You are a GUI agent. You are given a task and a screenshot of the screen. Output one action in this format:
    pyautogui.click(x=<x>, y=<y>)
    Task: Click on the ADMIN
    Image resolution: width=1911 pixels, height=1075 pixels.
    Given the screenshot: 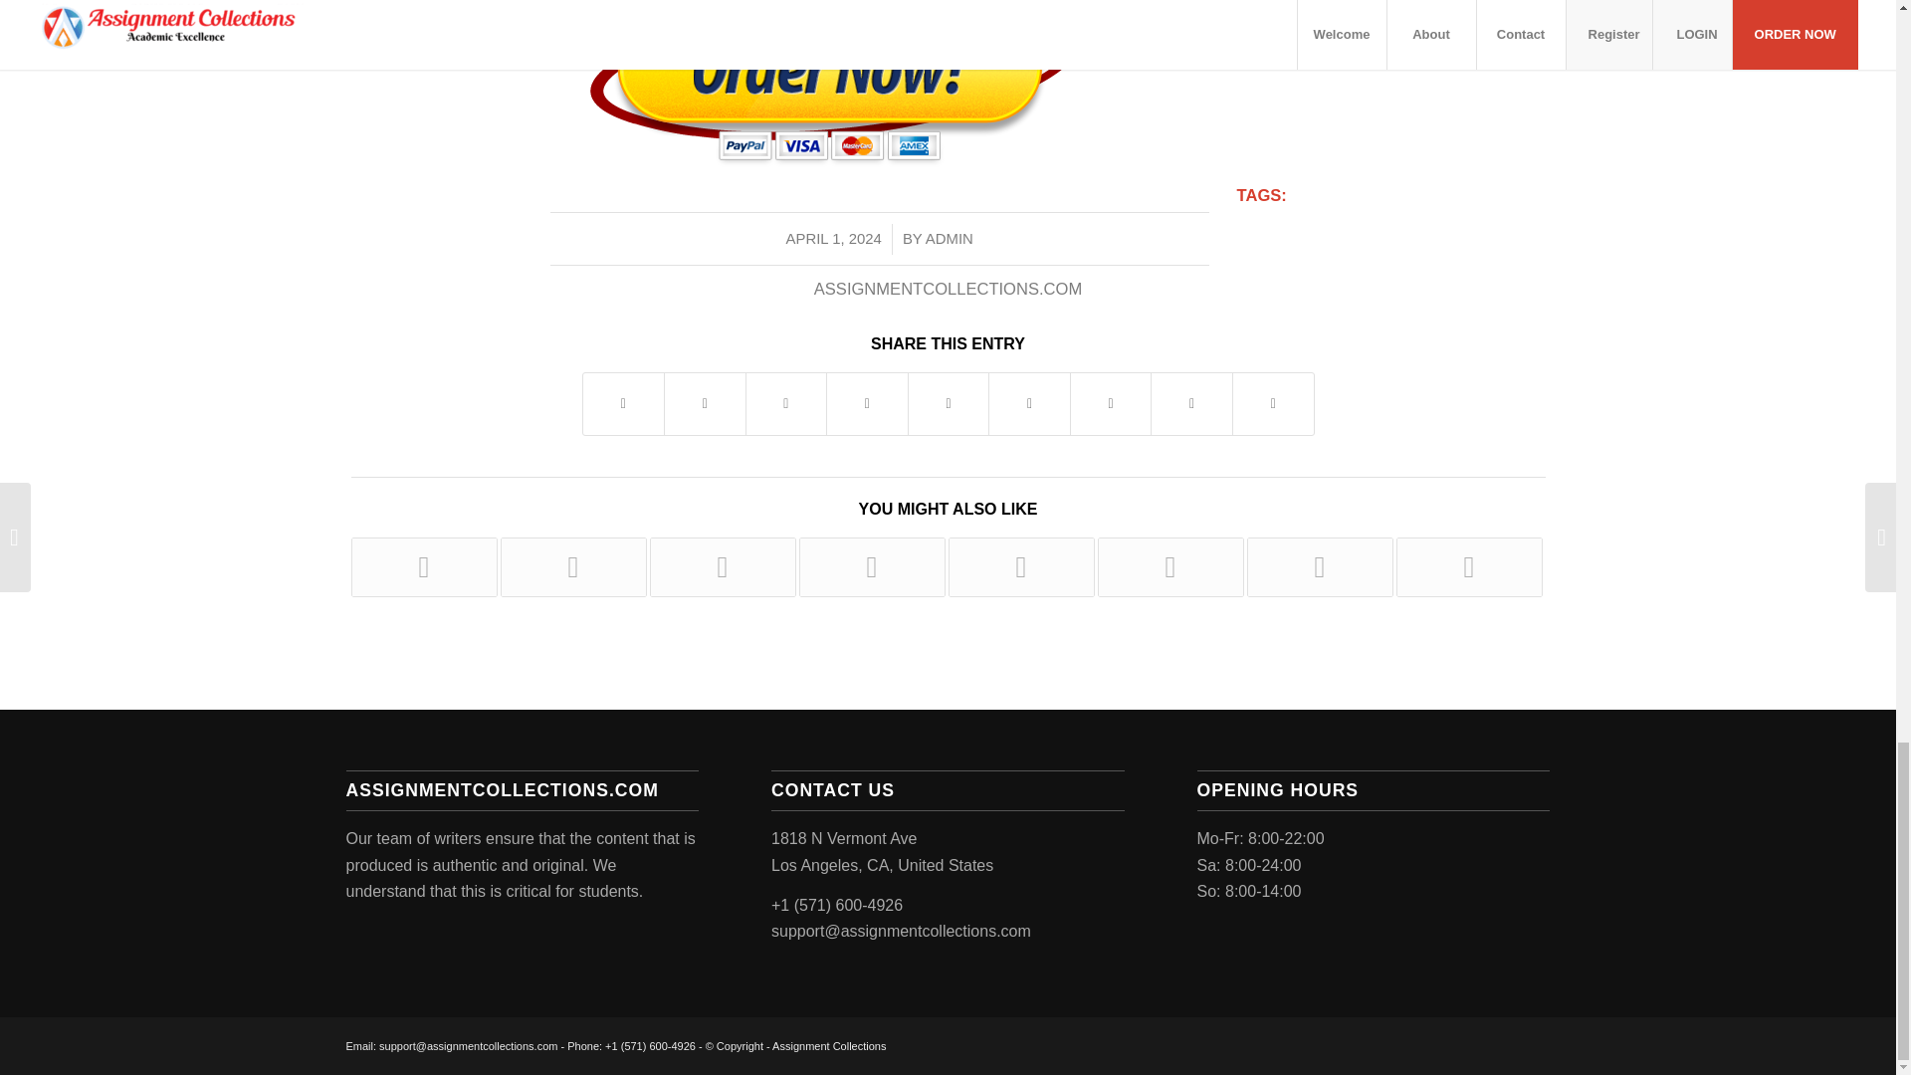 What is the action you would take?
    pyautogui.click(x=949, y=239)
    